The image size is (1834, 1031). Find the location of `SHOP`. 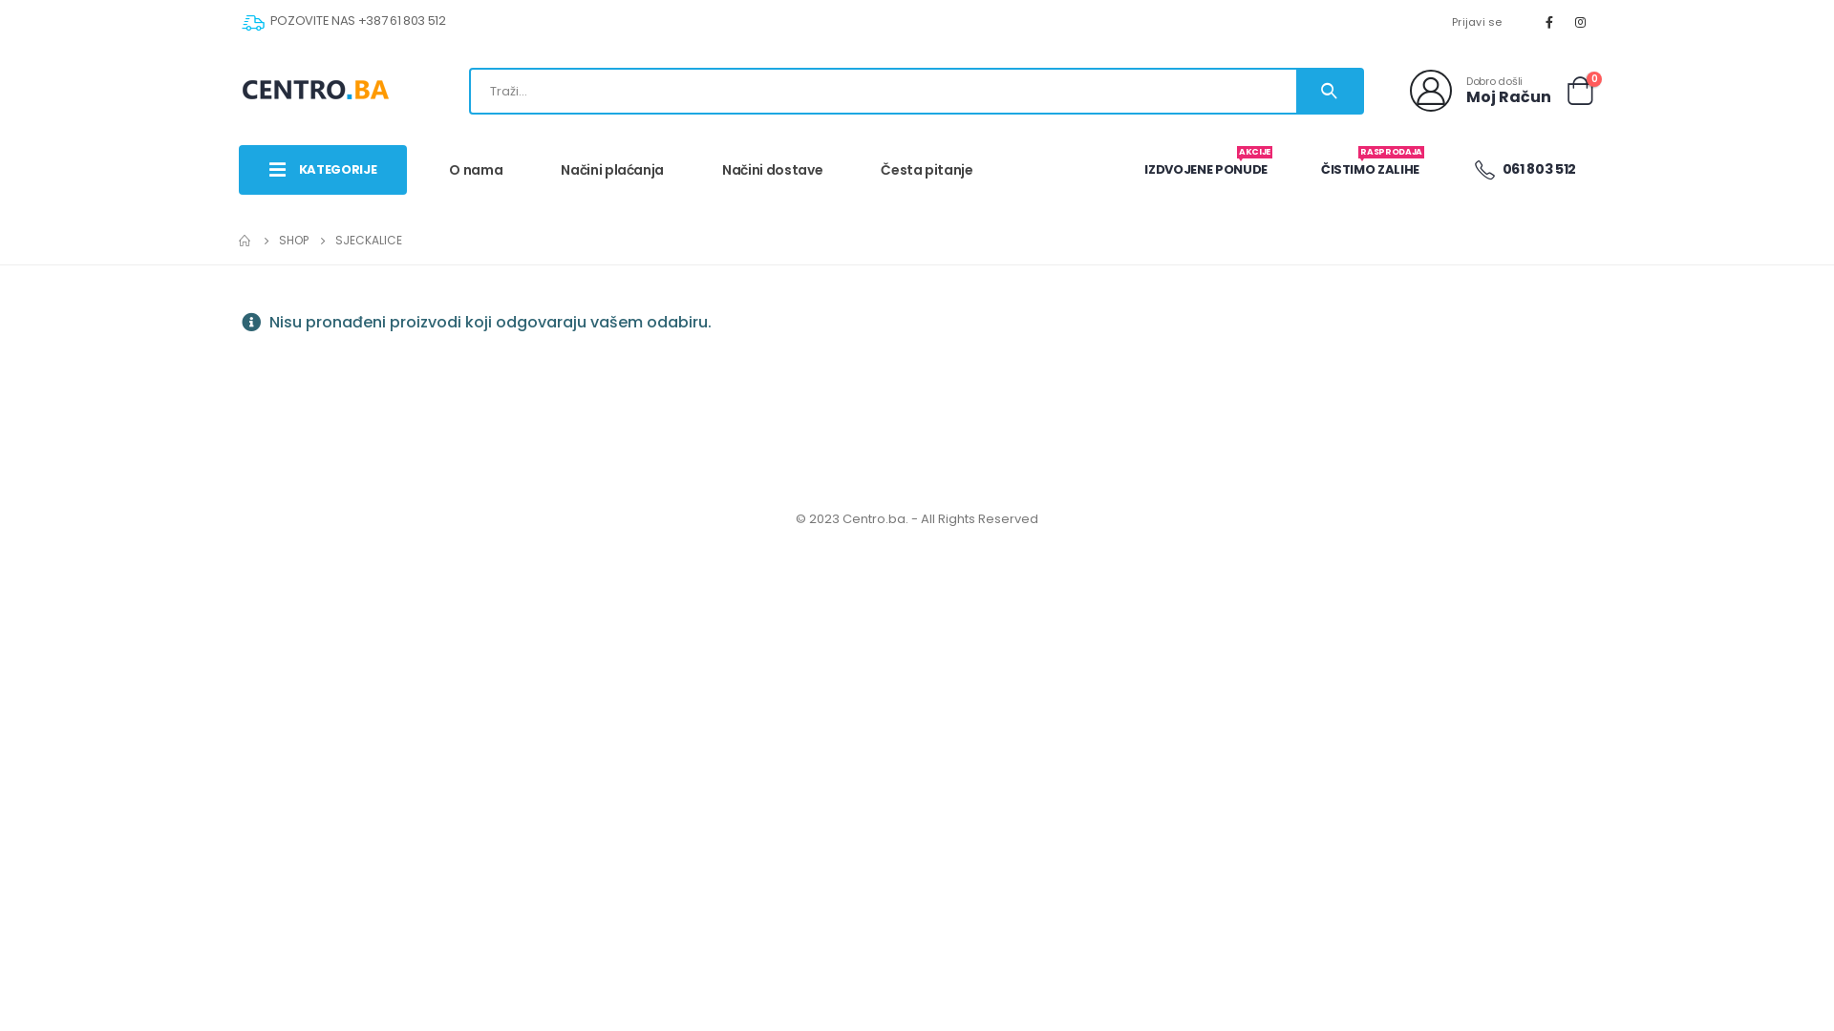

SHOP is located at coordinates (294, 241).